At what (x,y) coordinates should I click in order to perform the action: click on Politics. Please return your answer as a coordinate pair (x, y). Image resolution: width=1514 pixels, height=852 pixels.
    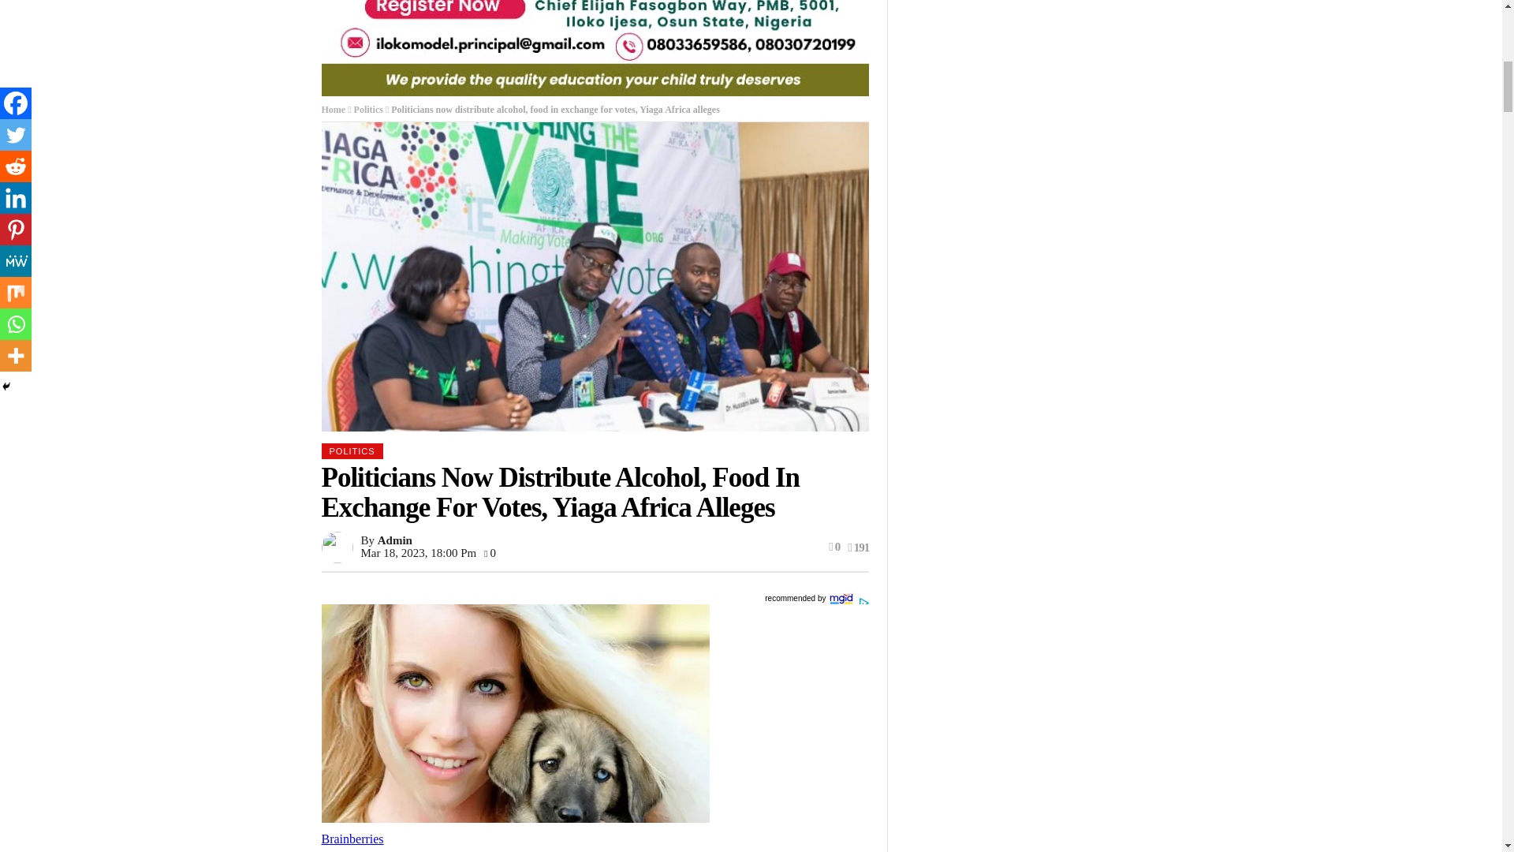
    Looking at the image, I should click on (368, 109).